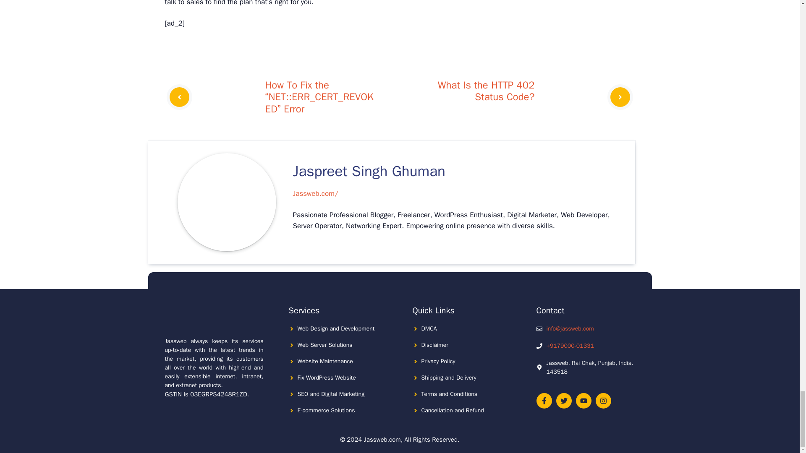 This screenshot has width=806, height=453. I want to click on E-commerce Solutions, so click(326, 410).